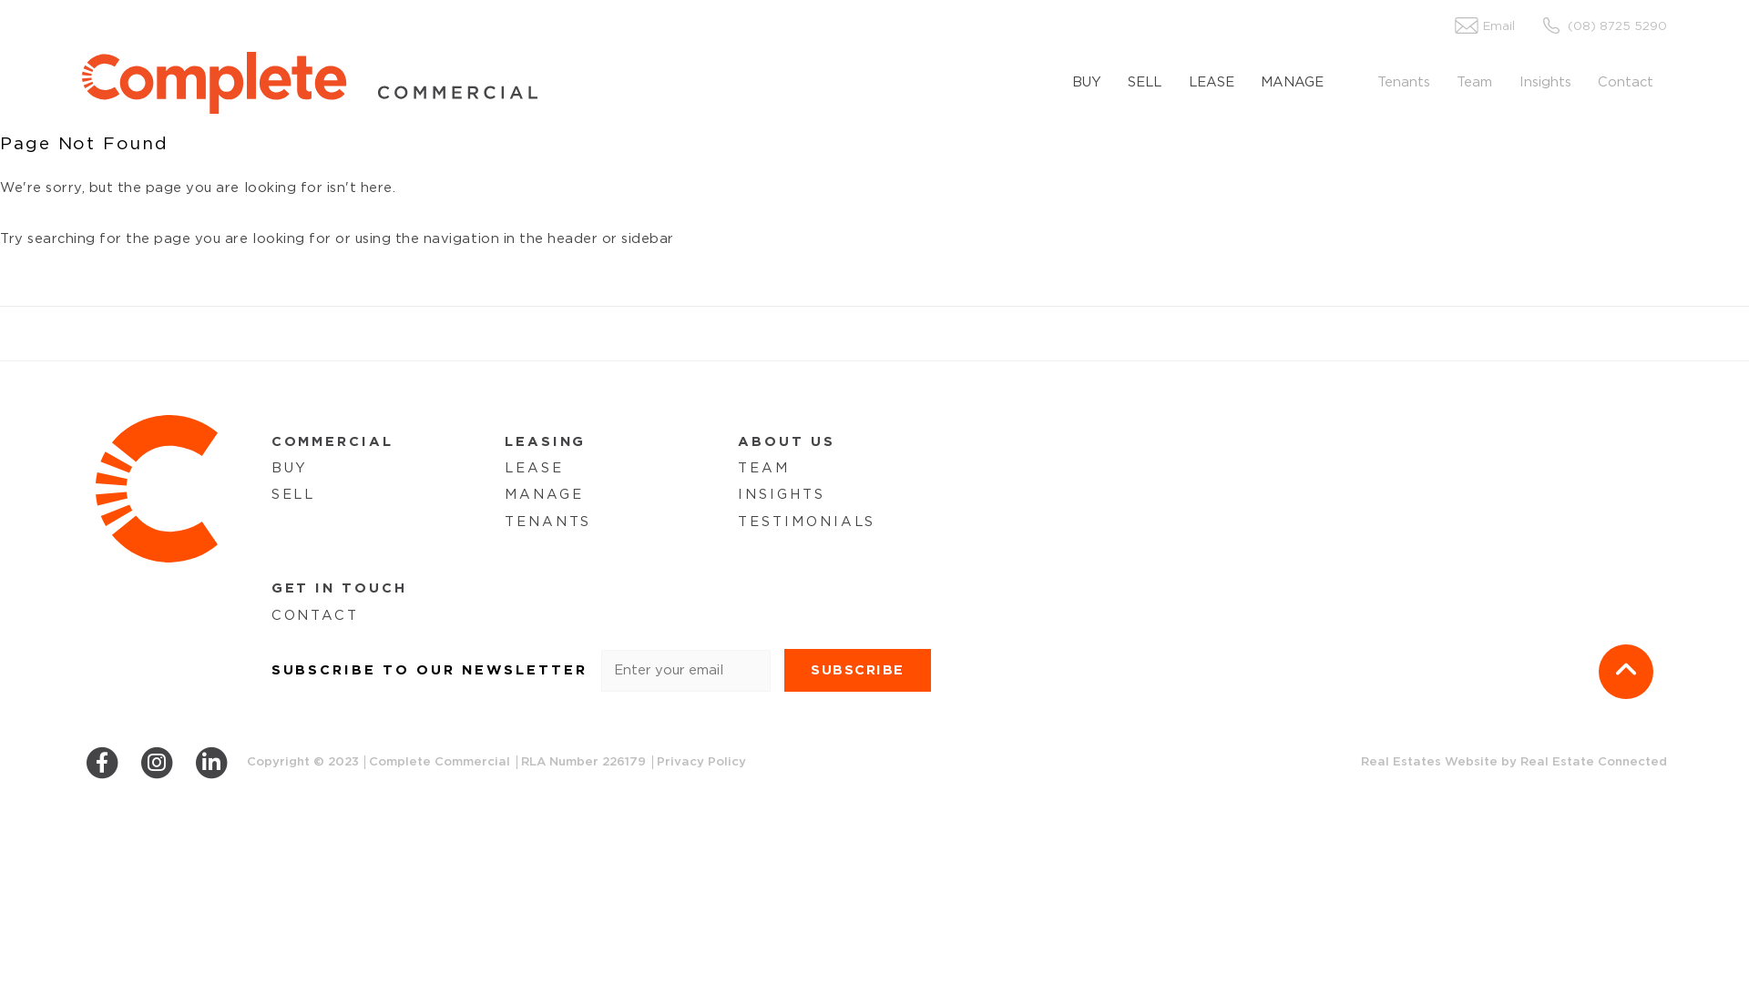 The height and width of the screenshot is (983, 1749). I want to click on TENANTS, so click(548, 522).